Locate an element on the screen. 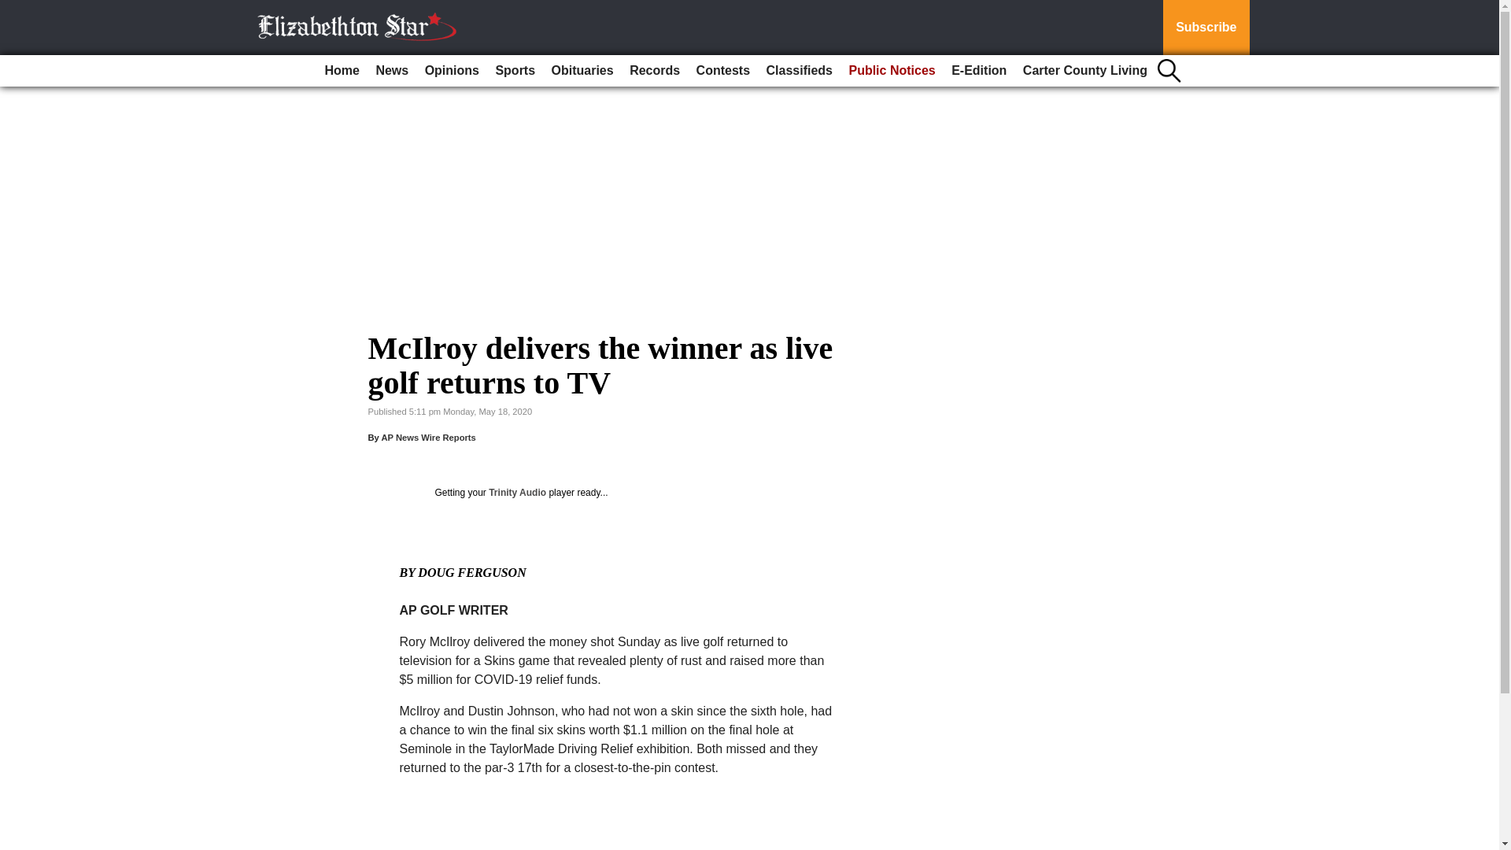 This screenshot has width=1511, height=850. Subscribe is located at coordinates (1206, 28).